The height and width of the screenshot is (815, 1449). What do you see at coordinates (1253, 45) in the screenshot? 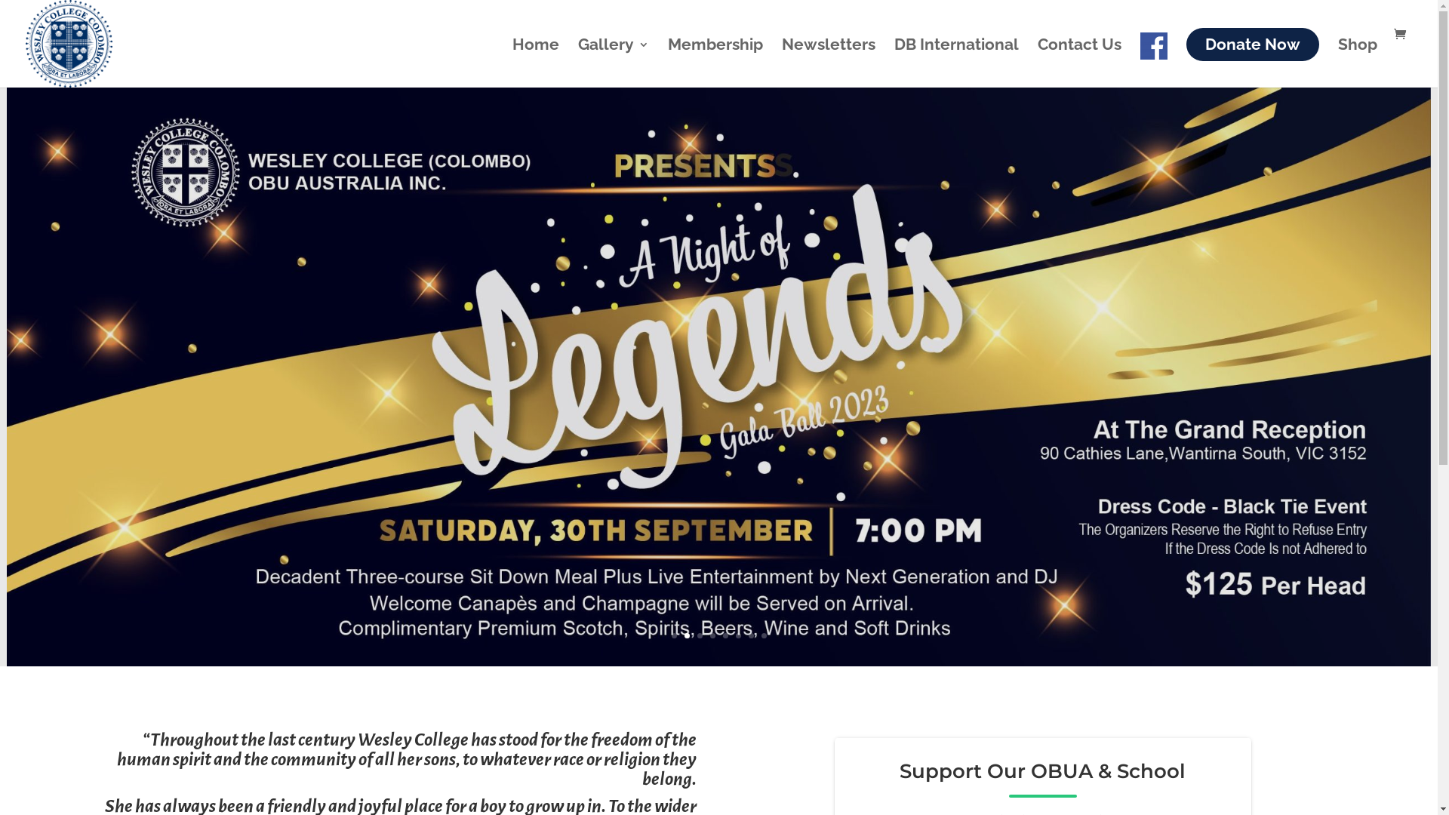
I see `Donate Now` at bounding box center [1253, 45].